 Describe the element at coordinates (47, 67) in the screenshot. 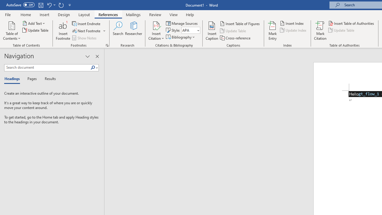

I see `Search document` at that location.